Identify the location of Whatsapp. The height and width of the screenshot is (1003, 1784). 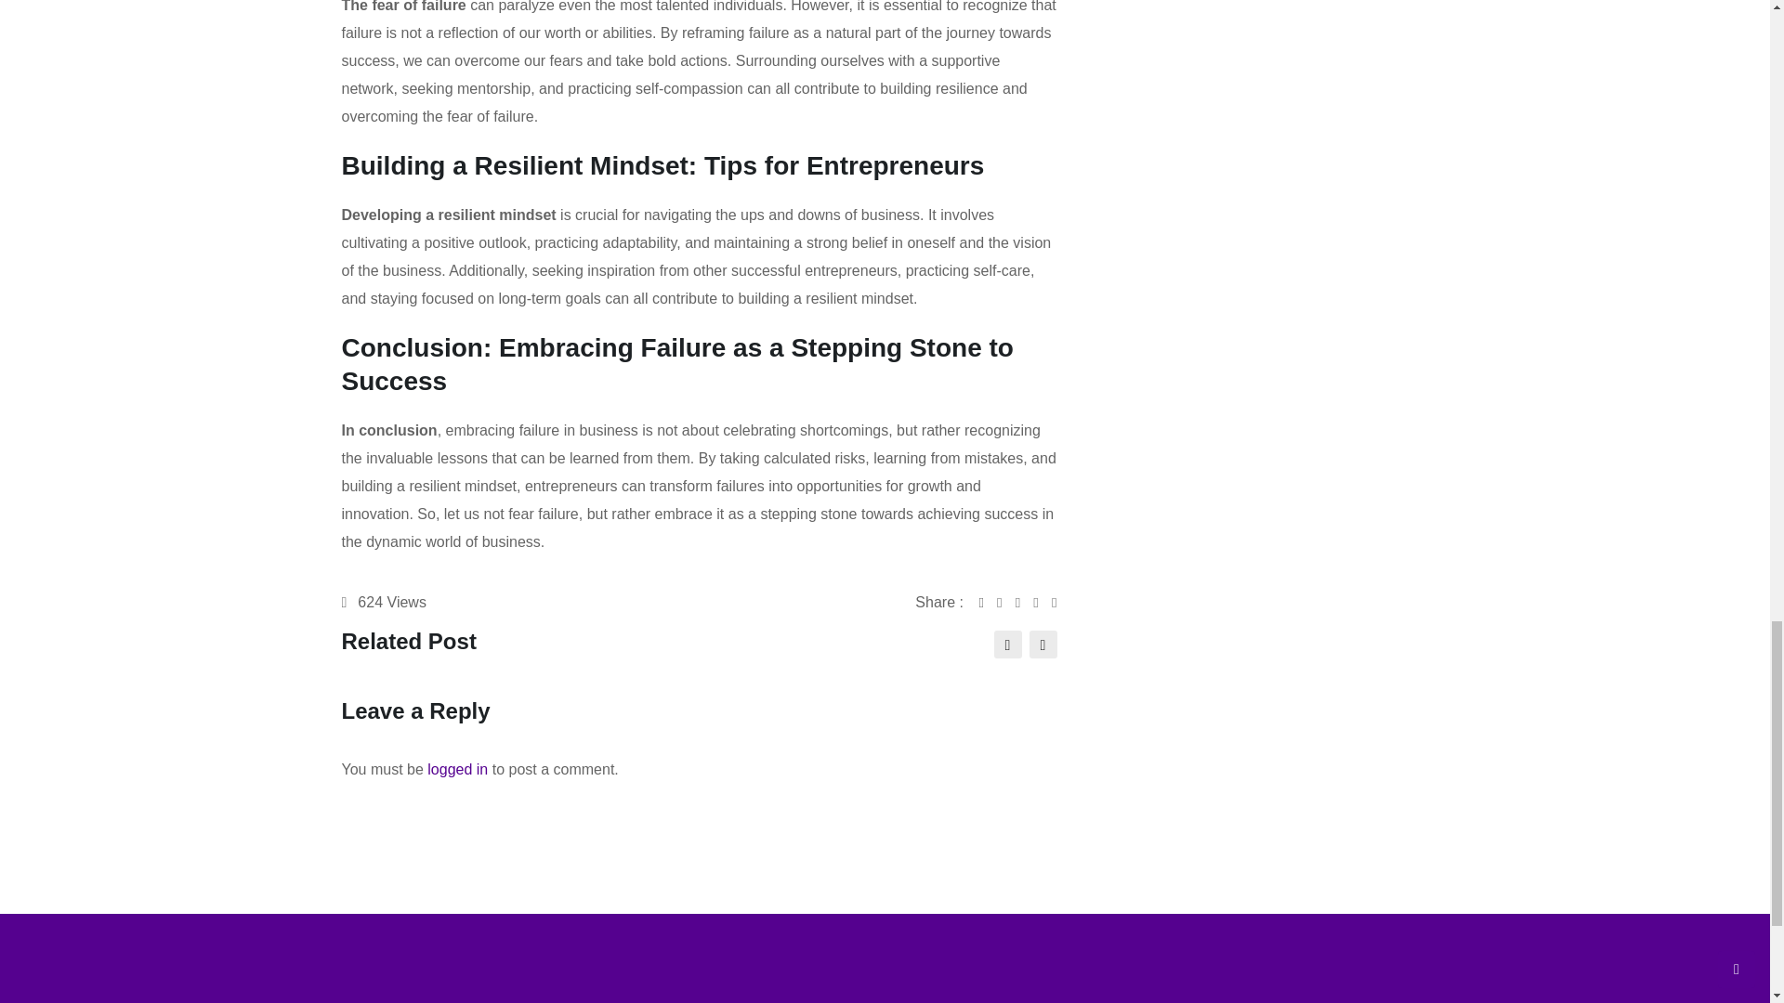
(1024, 602).